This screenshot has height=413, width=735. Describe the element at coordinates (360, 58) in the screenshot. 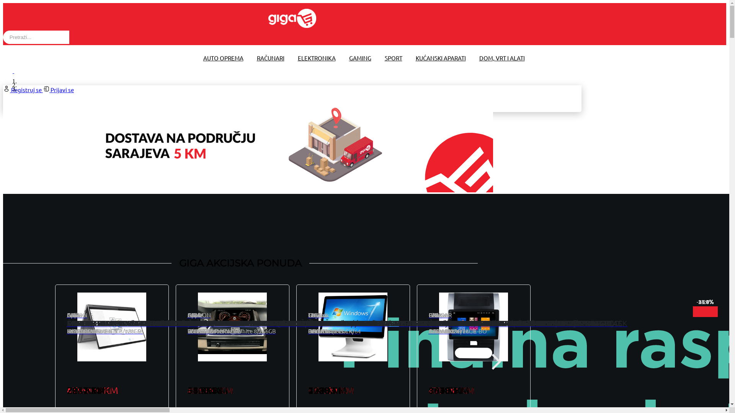

I see `GAMING` at that location.